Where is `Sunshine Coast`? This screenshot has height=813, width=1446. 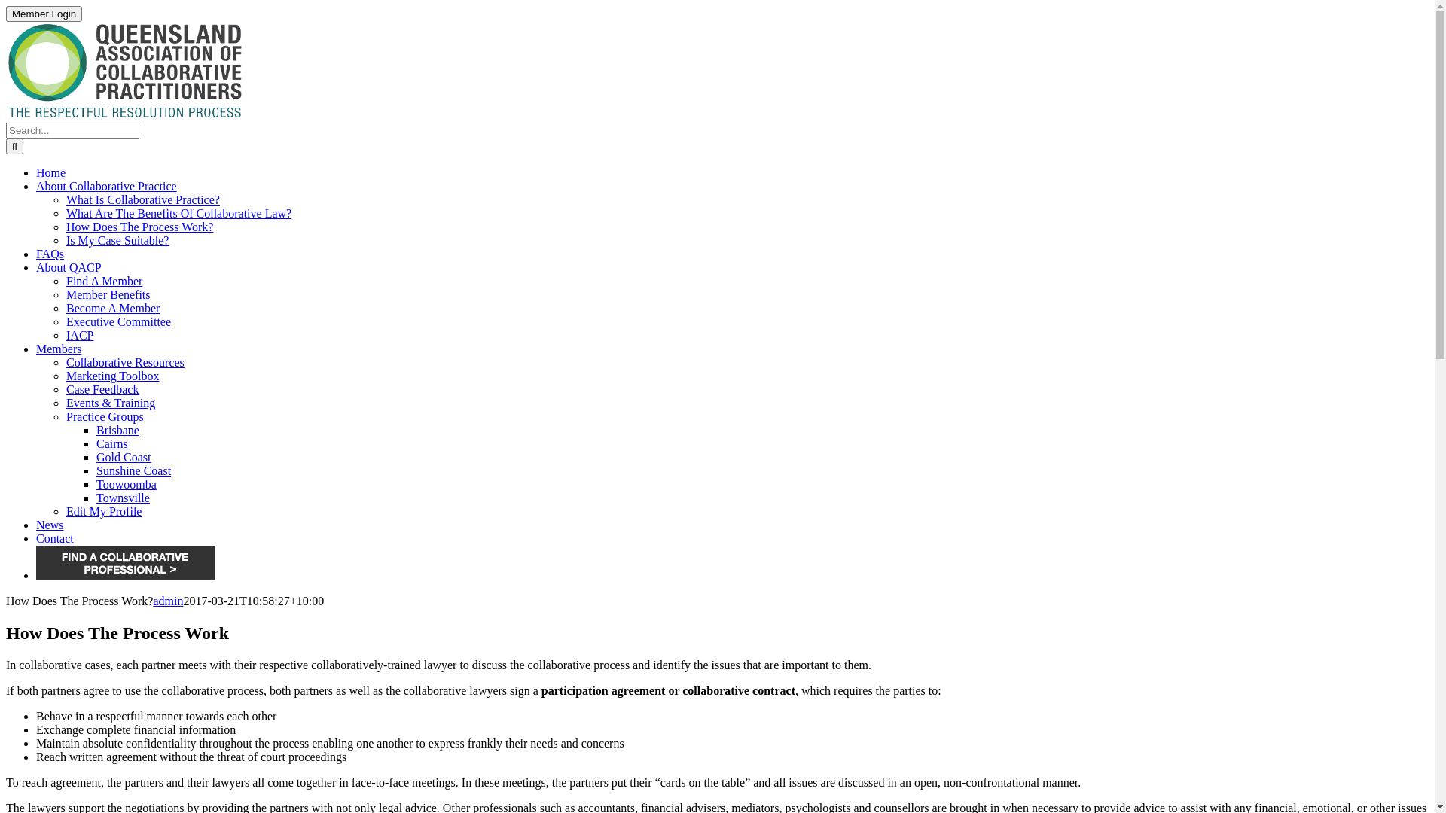 Sunshine Coast is located at coordinates (134, 471).